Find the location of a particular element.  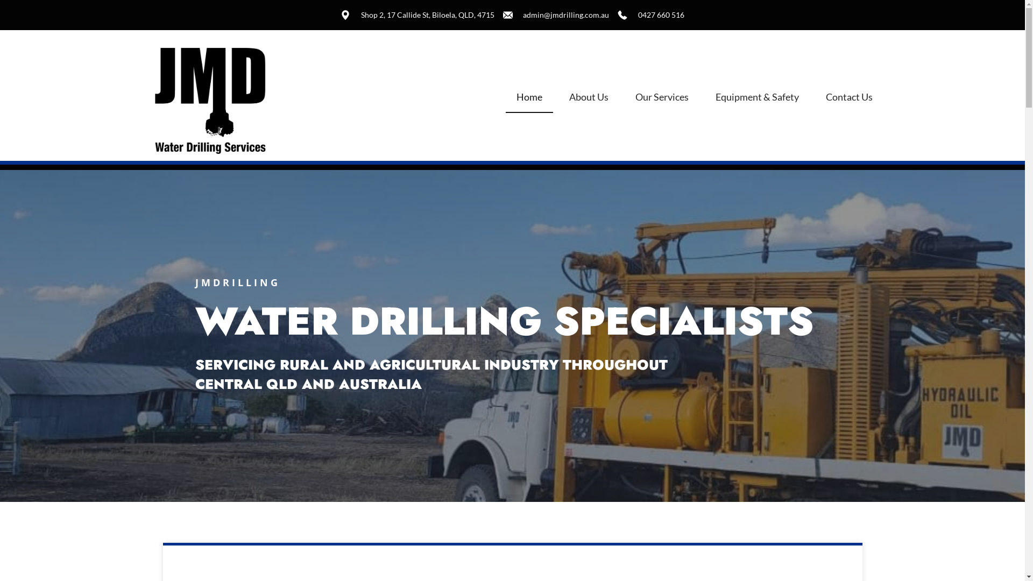

Our Services is located at coordinates (662, 97).